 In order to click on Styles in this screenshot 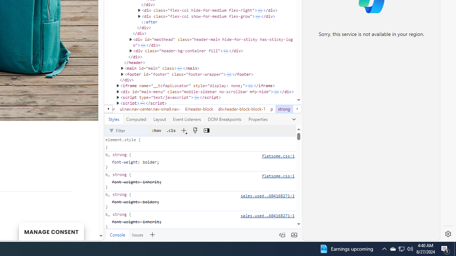, I will do `click(114, 119)`.